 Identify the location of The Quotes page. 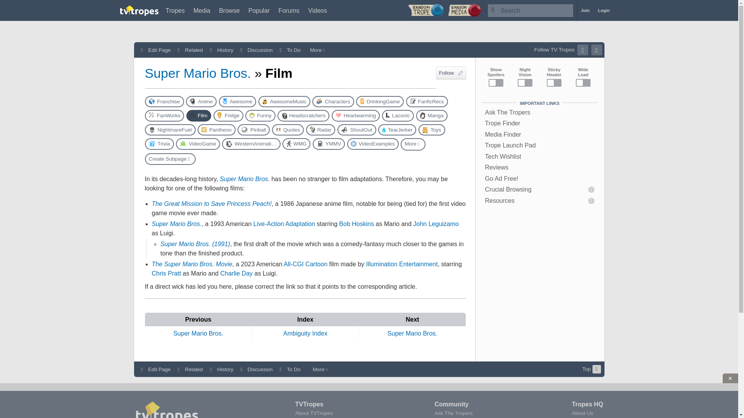
(288, 129).